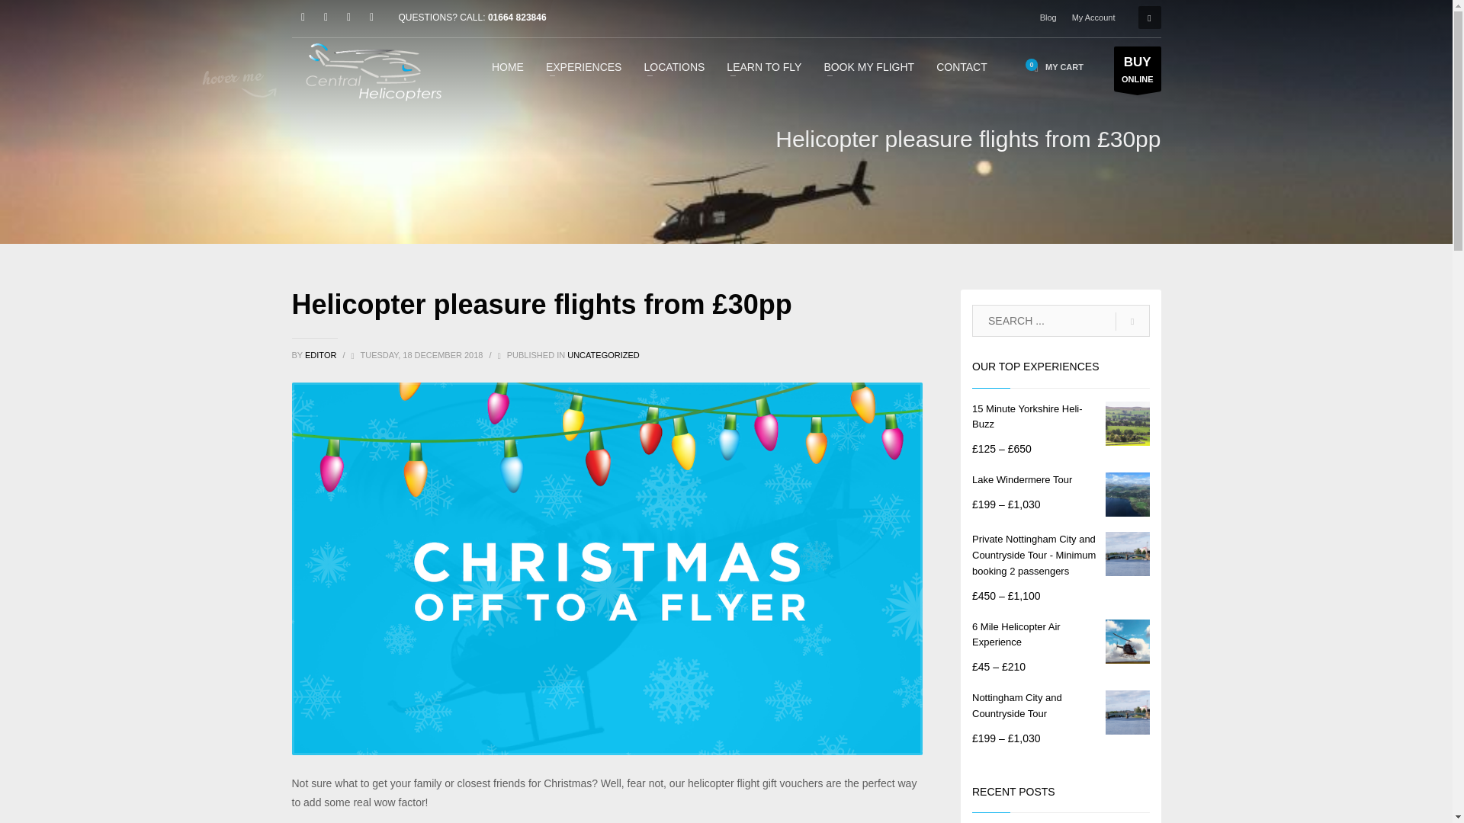  What do you see at coordinates (374, 73) in the screenshot?
I see `Take your dreams sky high` at bounding box center [374, 73].